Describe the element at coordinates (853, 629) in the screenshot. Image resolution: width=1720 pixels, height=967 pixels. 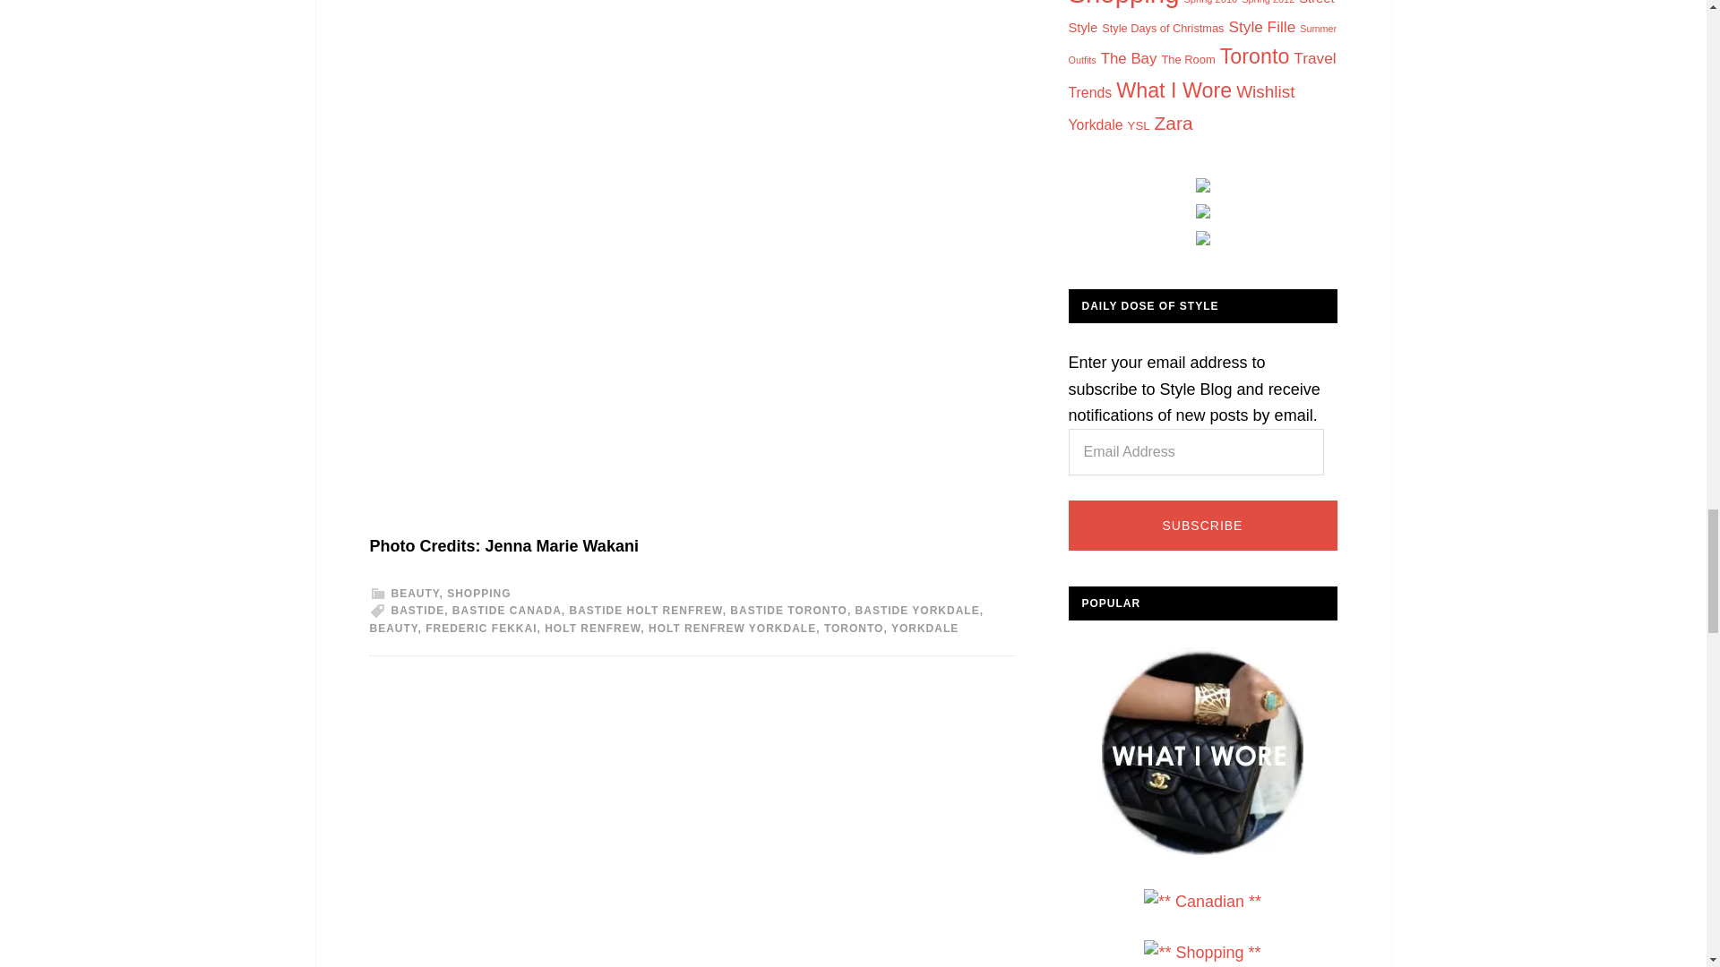
I see `TORONTO` at that location.